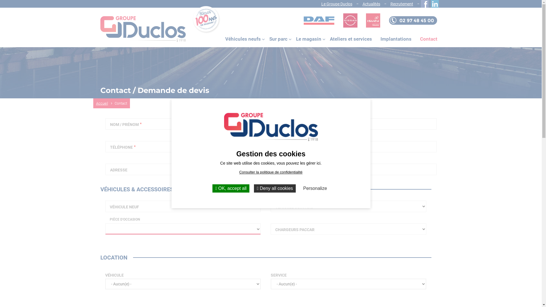 The height and width of the screenshot is (307, 546). Describe the element at coordinates (105, 103) in the screenshot. I see `Accueil` at that location.